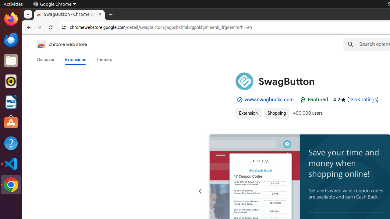 The height and width of the screenshot is (219, 390). Describe the element at coordinates (239, 100) in the screenshot. I see `By Established Publisher Badge` at that location.